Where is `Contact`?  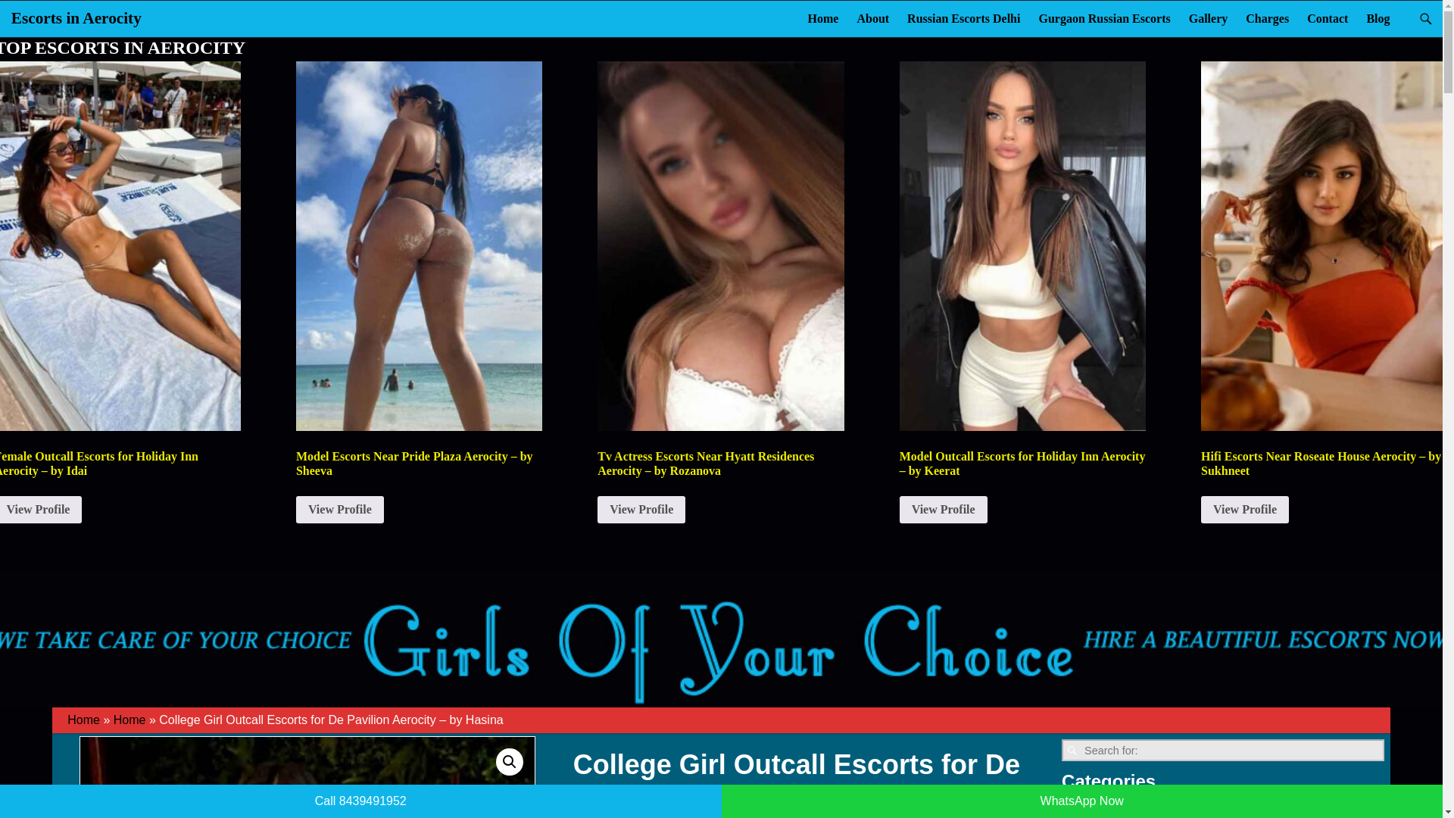 Contact is located at coordinates (1327, 18).